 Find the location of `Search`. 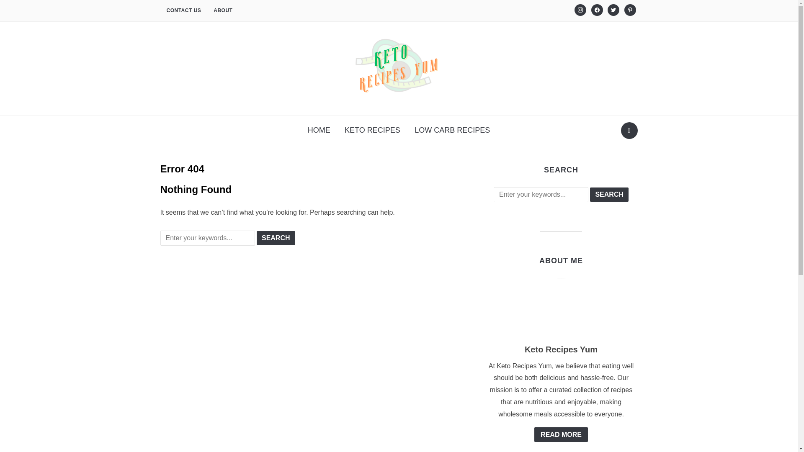

Search is located at coordinates (276, 238).